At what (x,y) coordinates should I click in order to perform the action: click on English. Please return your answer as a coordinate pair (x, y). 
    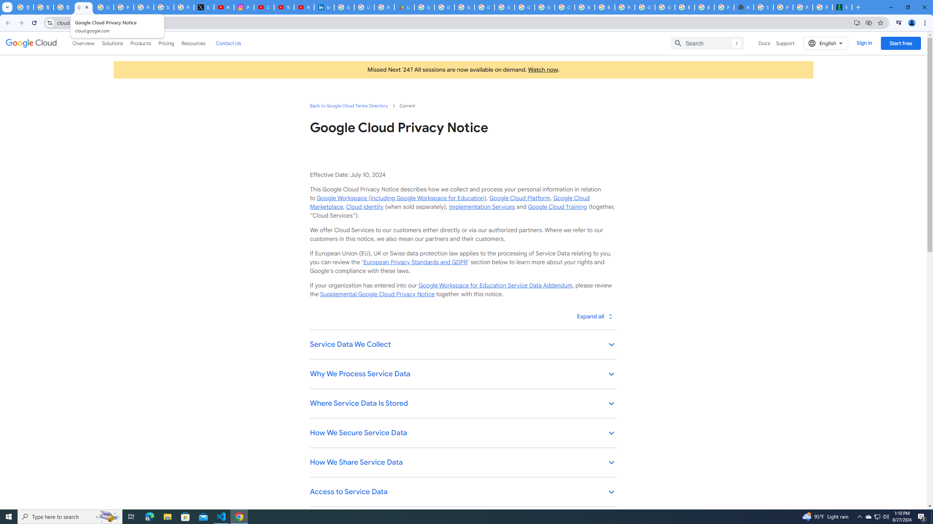
    Looking at the image, I should click on (826, 43).